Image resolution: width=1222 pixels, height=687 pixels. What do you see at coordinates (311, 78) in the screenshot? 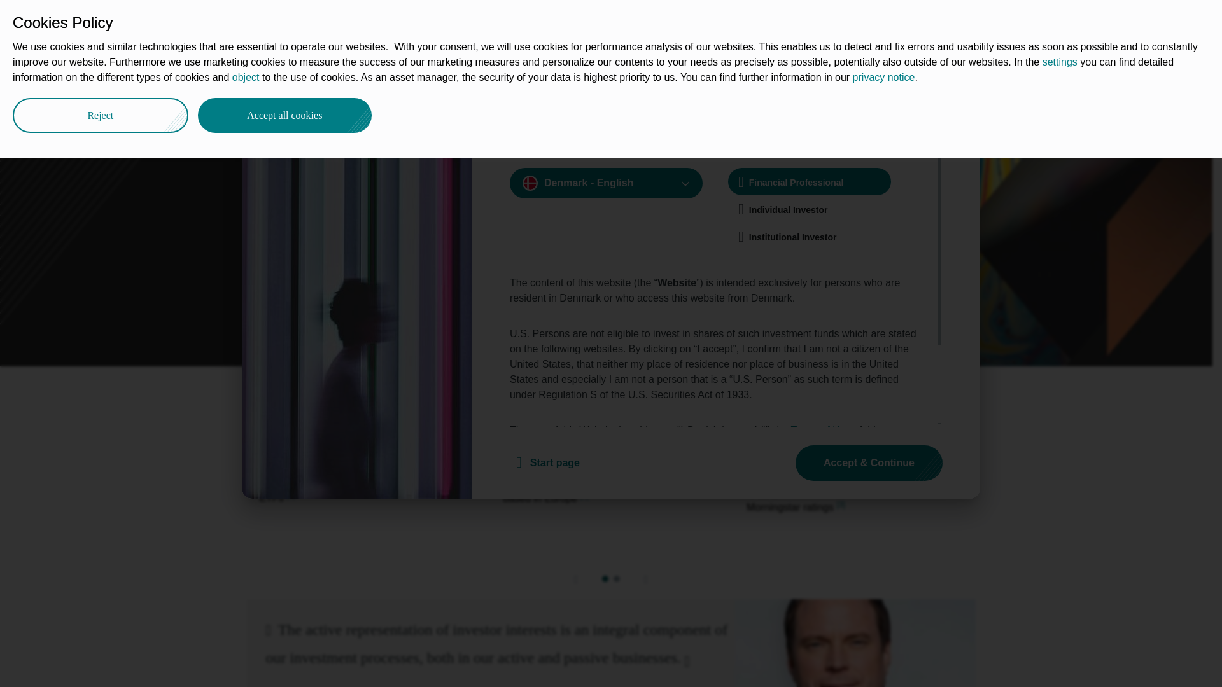
I see `Capabilities` at bounding box center [311, 78].